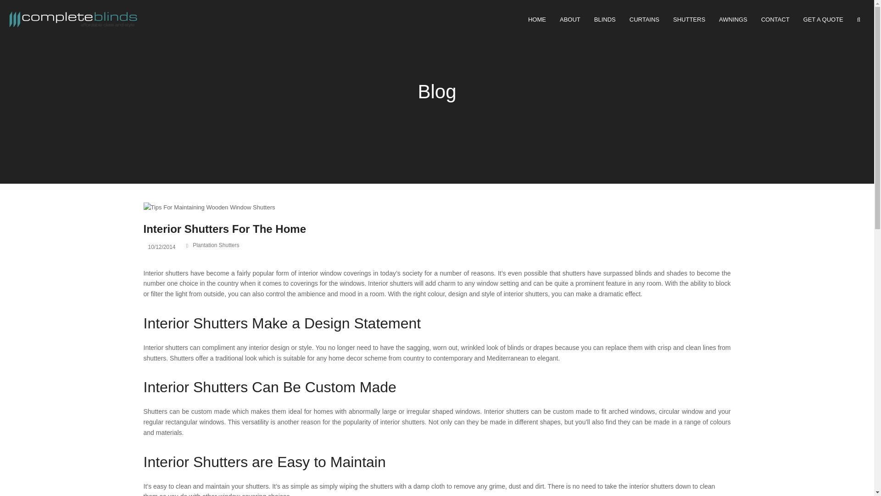 This screenshot has width=881, height=496. Describe the element at coordinates (733, 20) in the screenshot. I see `Outdoor Awnings` at that location.